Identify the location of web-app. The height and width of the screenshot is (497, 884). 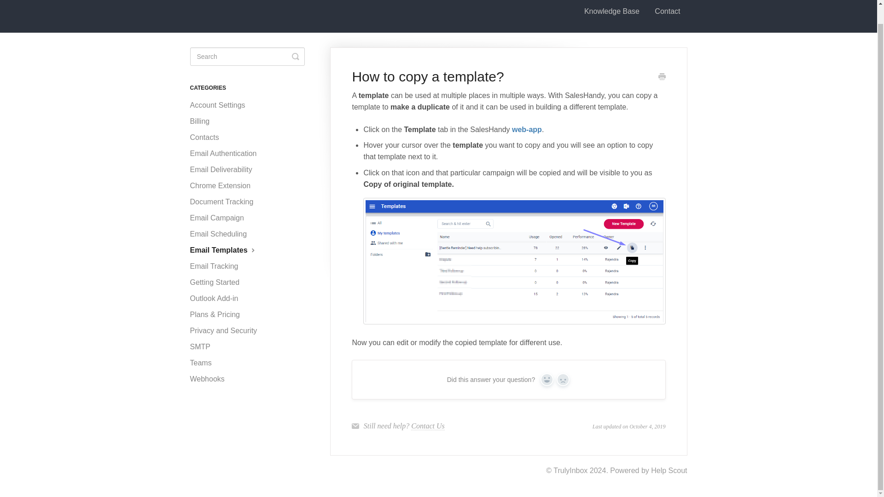
(527, 130).